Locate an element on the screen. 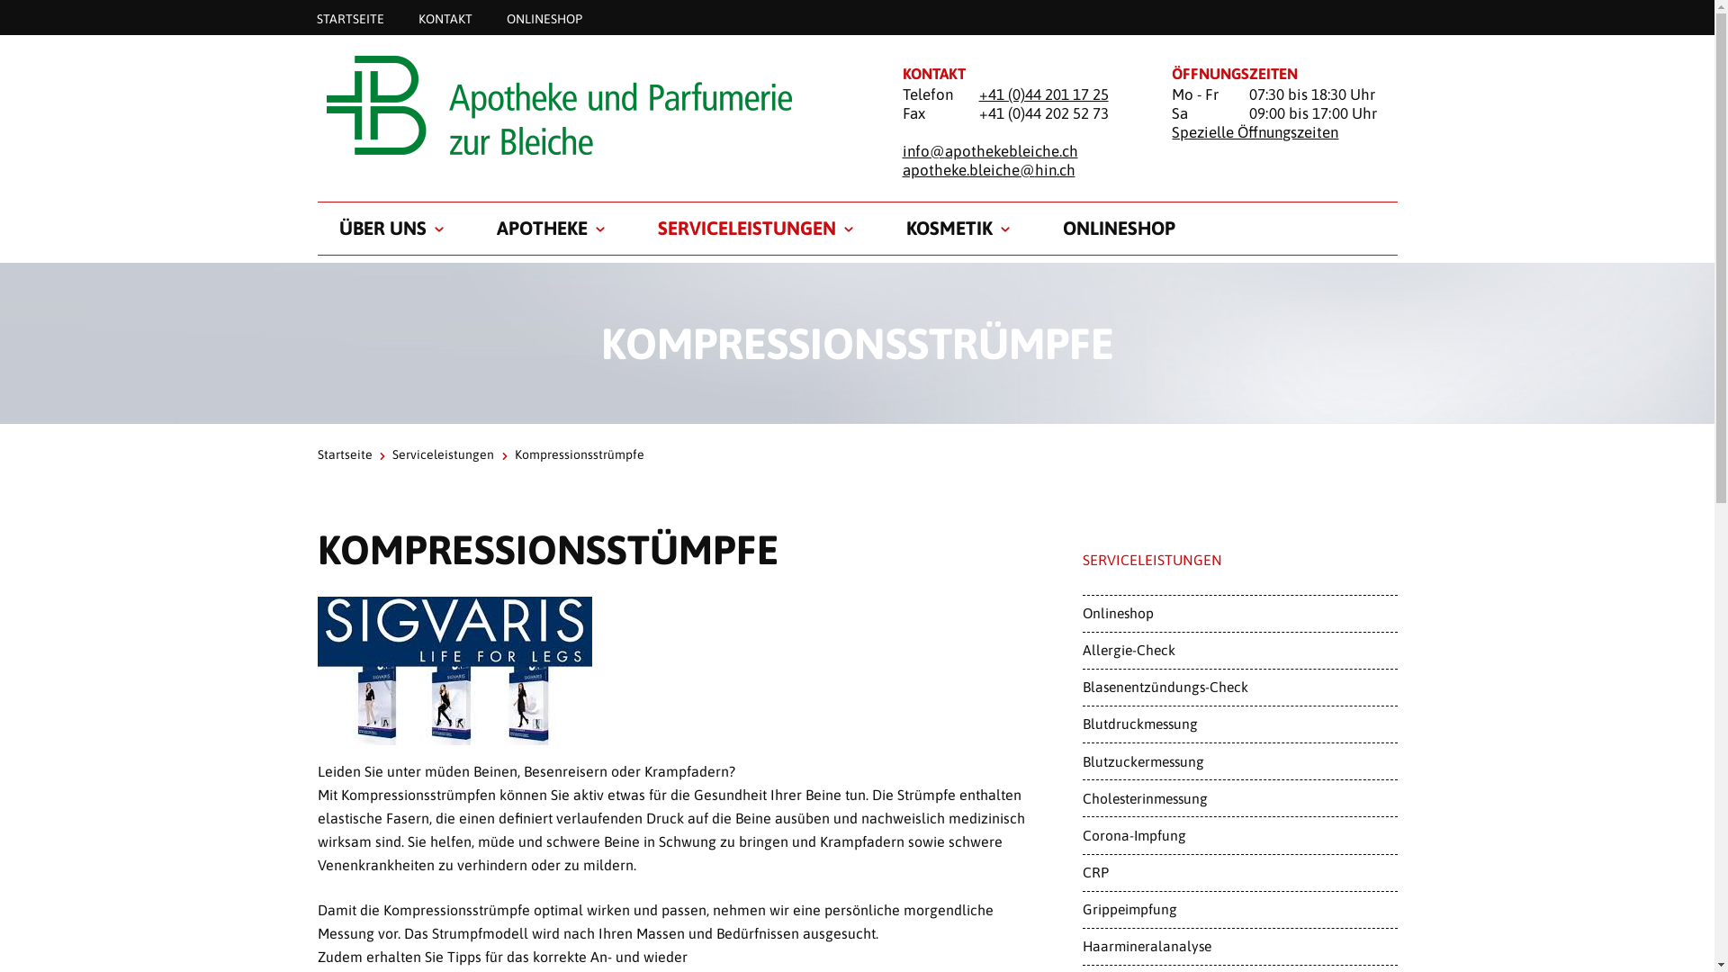 The width and height of the screenshot is (1728, 972). info@apothekebleiche.ch is located at coordinates (990, 151).